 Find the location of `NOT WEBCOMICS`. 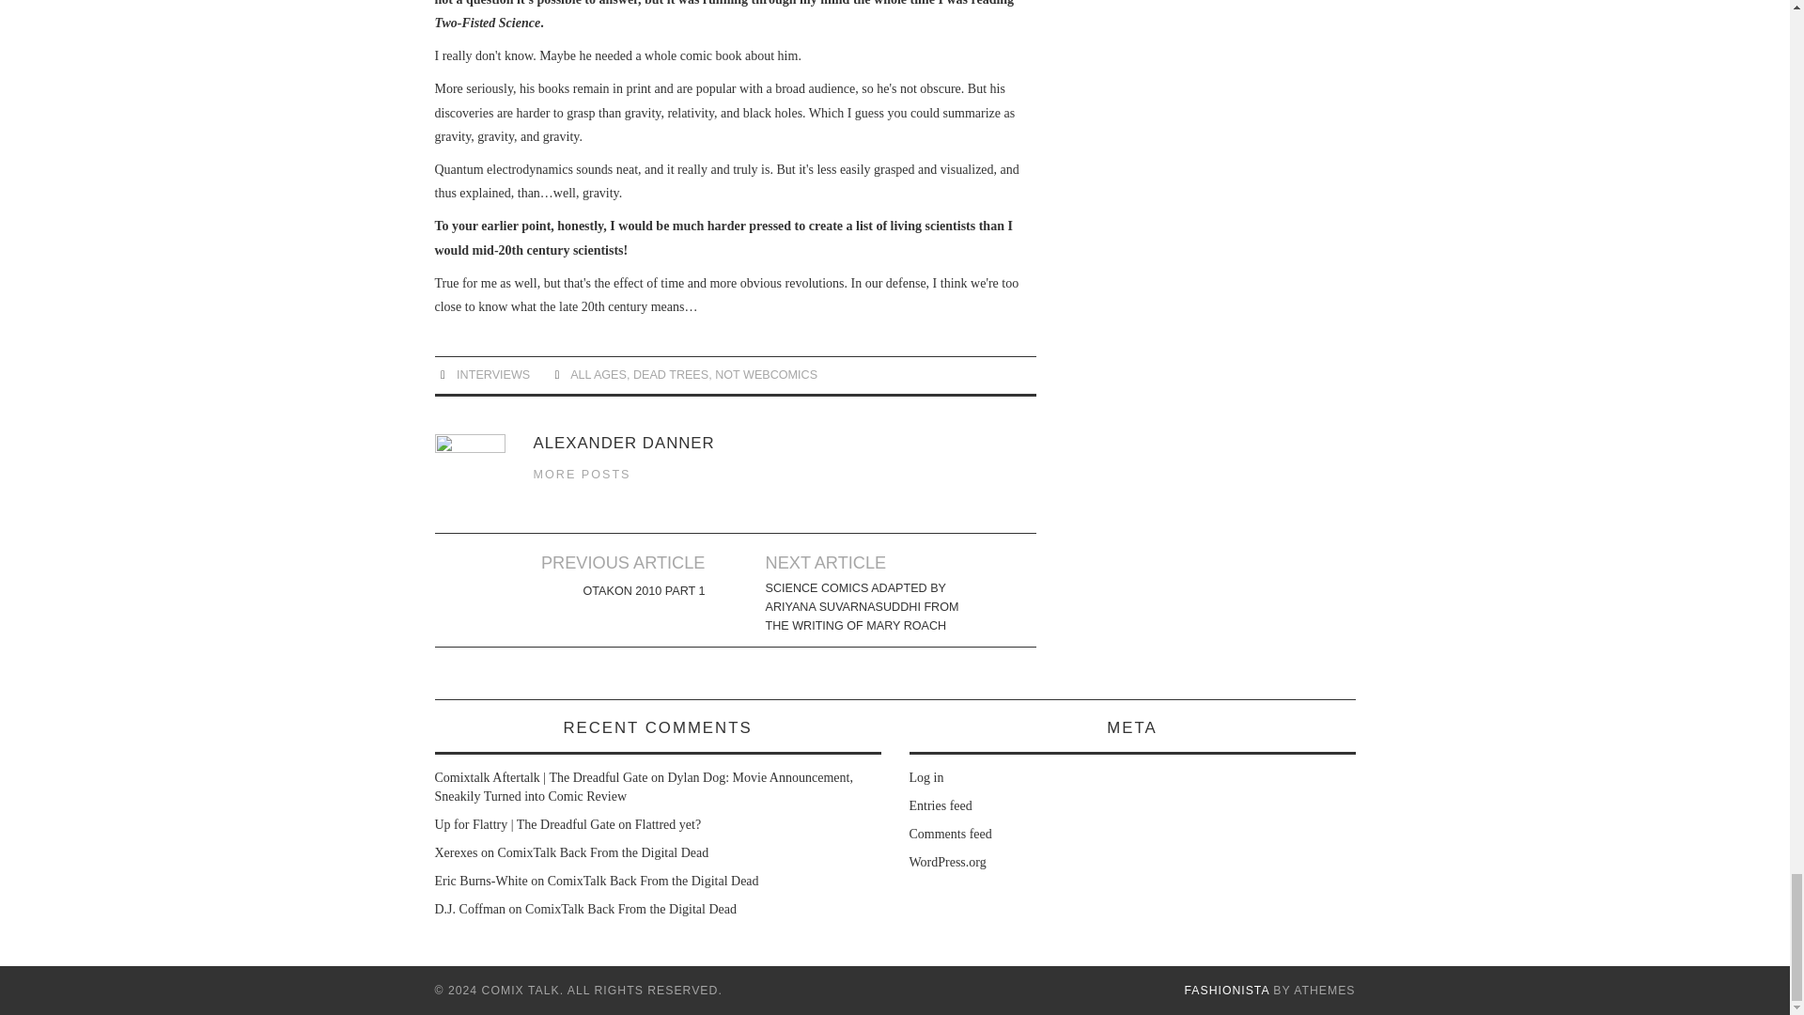

NOT WEBCOMICS is located at coordinates (765, 375).